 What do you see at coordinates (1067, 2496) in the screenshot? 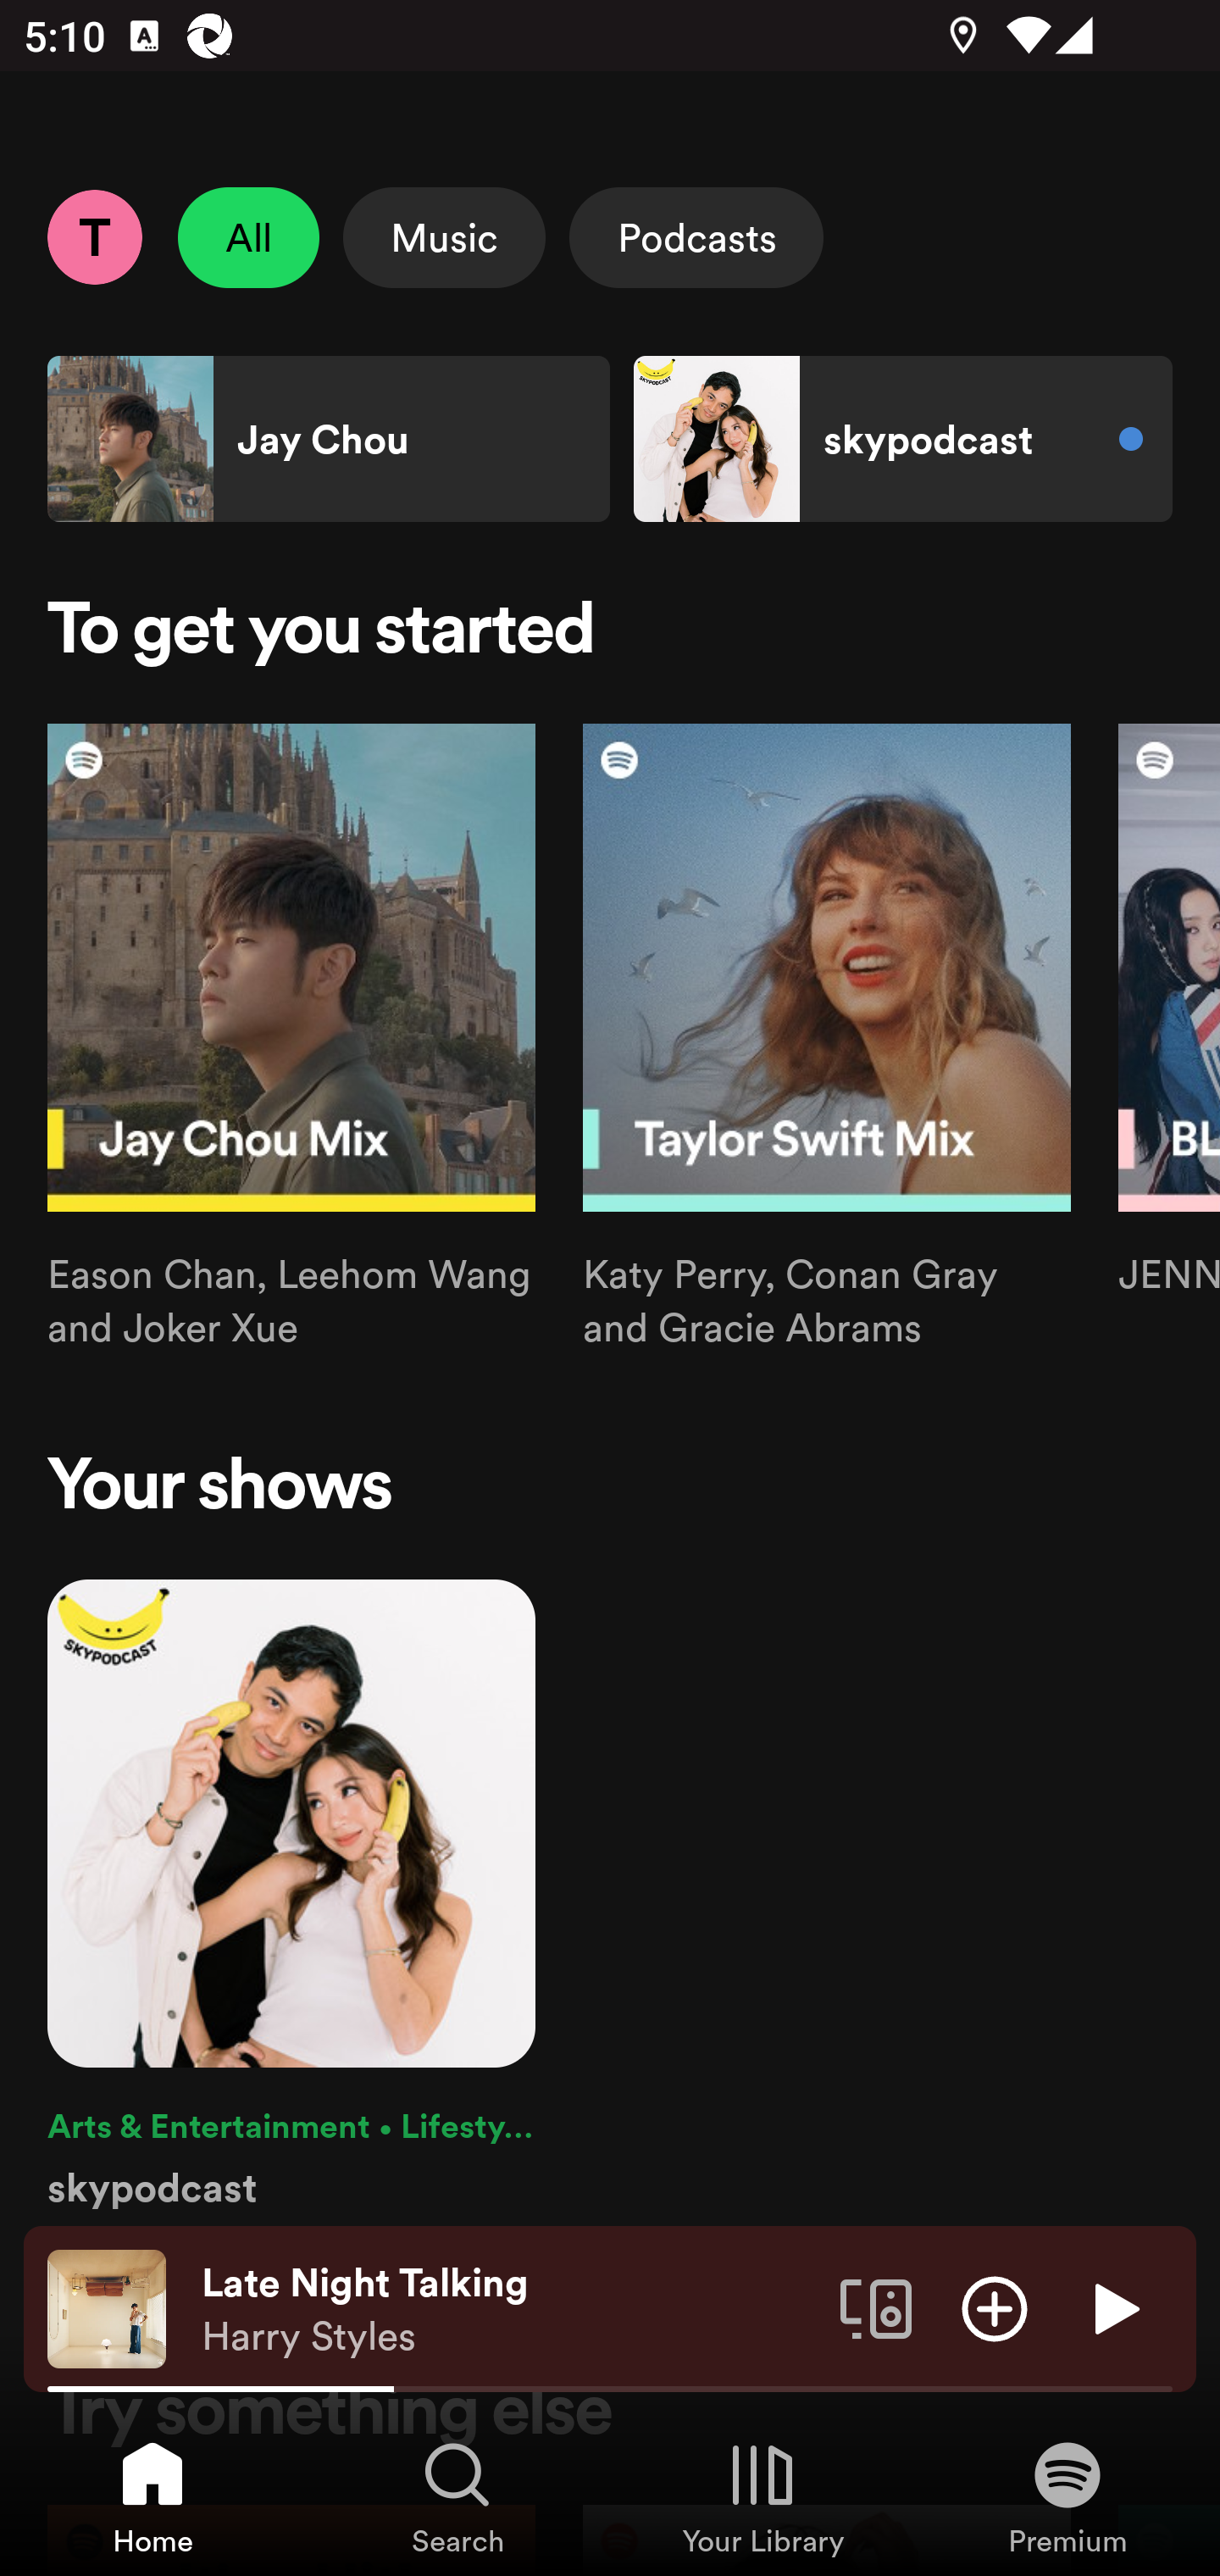
I see `Premium, Tab 4 of 4 Premium Premium` at bounding box center [1067, 2496].